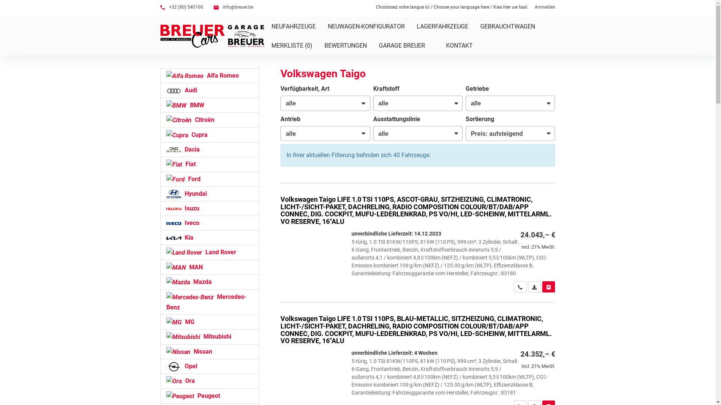 The image size is (721, 405). I want to click on Opel, so click(210, 366).